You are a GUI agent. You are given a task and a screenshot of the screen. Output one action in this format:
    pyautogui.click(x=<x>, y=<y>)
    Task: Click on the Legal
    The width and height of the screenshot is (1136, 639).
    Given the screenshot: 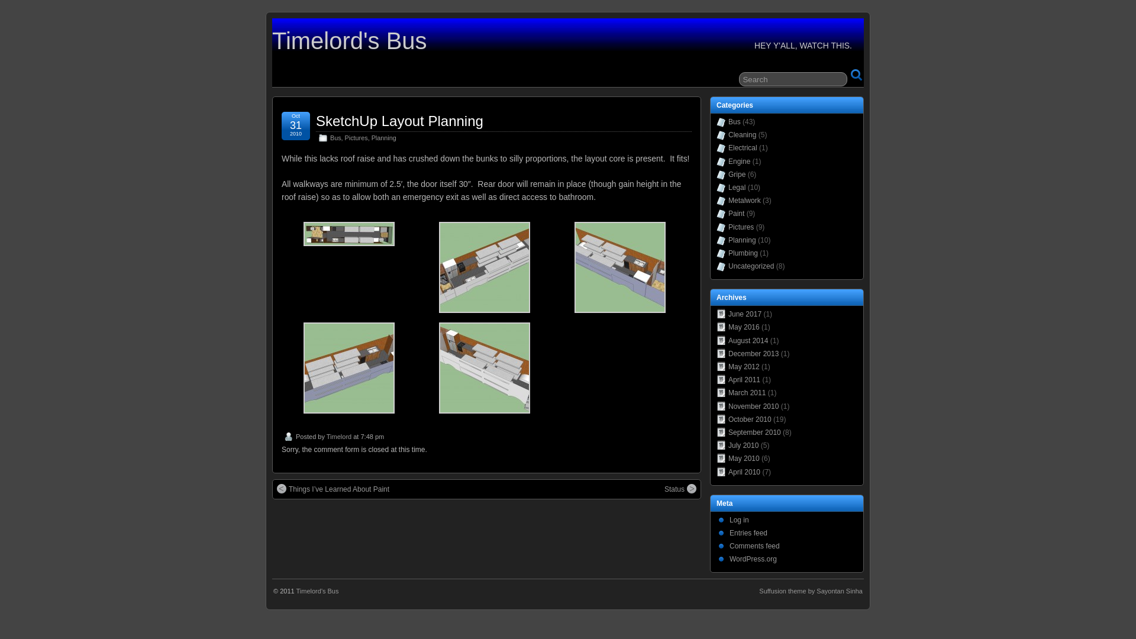 What is the action you would take?
    pyautogui.click(x=737, y=188)
    